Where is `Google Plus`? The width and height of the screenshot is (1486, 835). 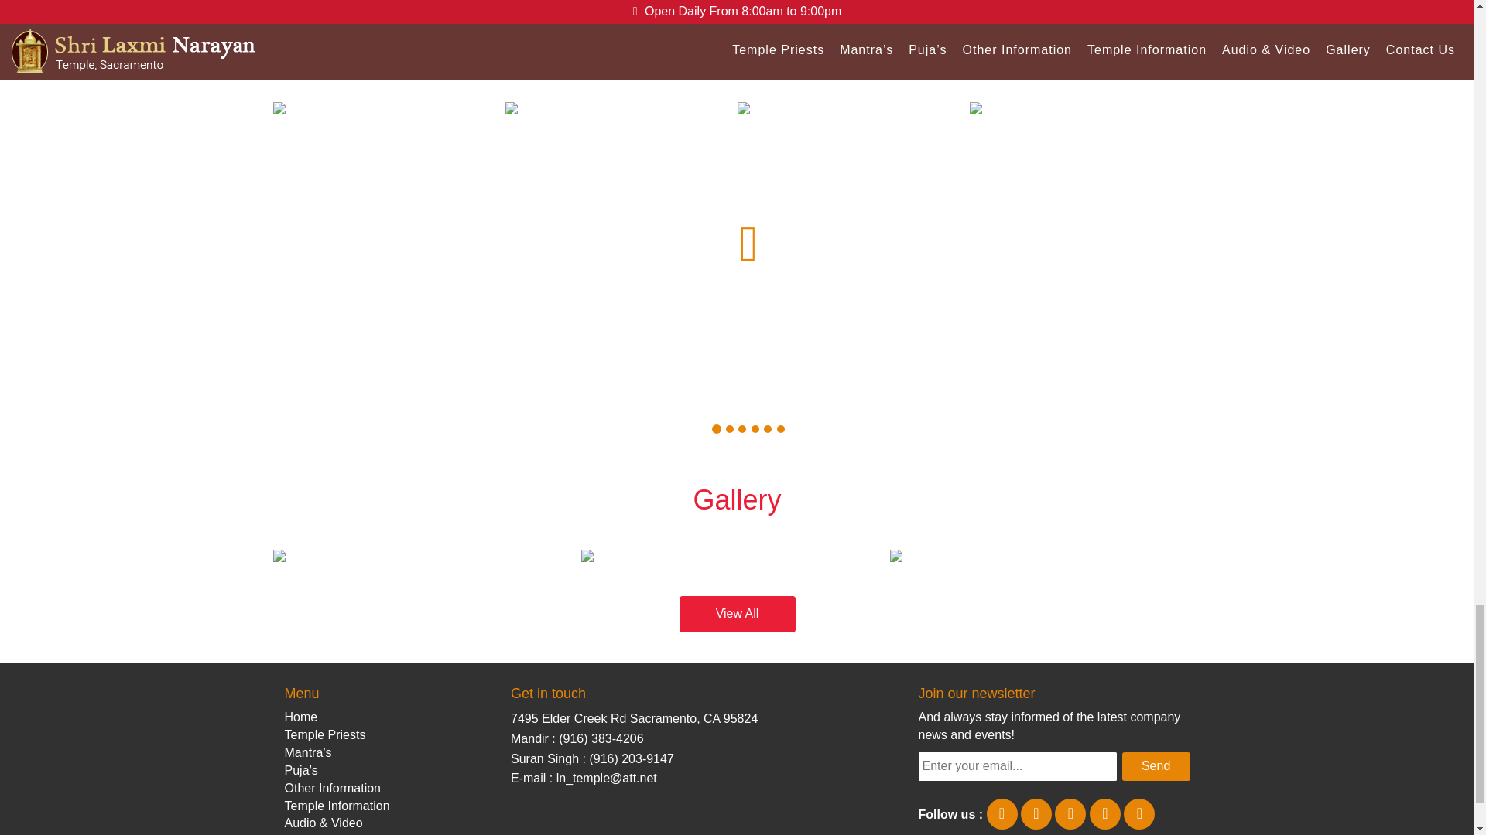
Google Plus is located at coordinates (1138, 814).